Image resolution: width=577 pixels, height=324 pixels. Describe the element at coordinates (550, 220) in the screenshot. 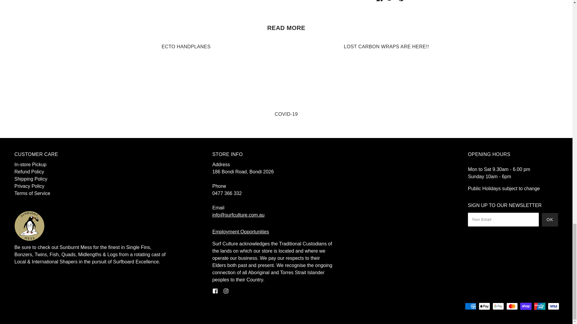

I see `Ok` at that location.